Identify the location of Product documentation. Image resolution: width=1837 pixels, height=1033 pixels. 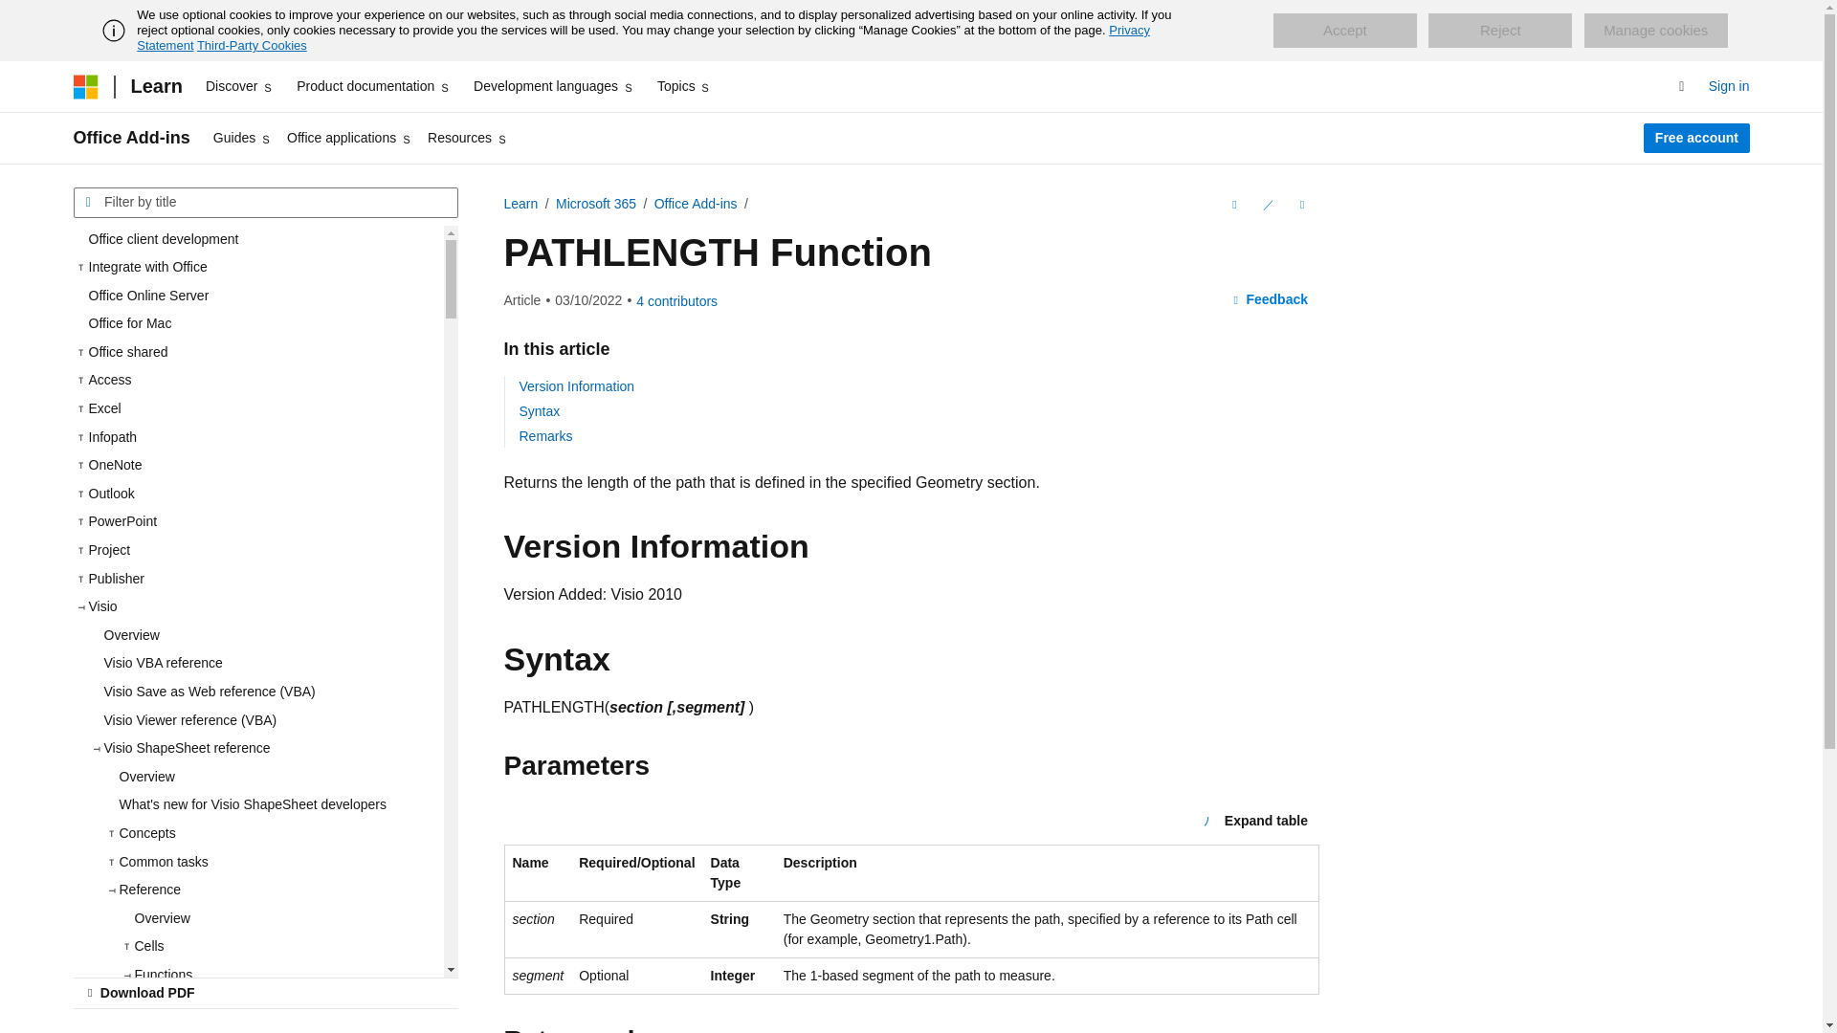
(373, 86).